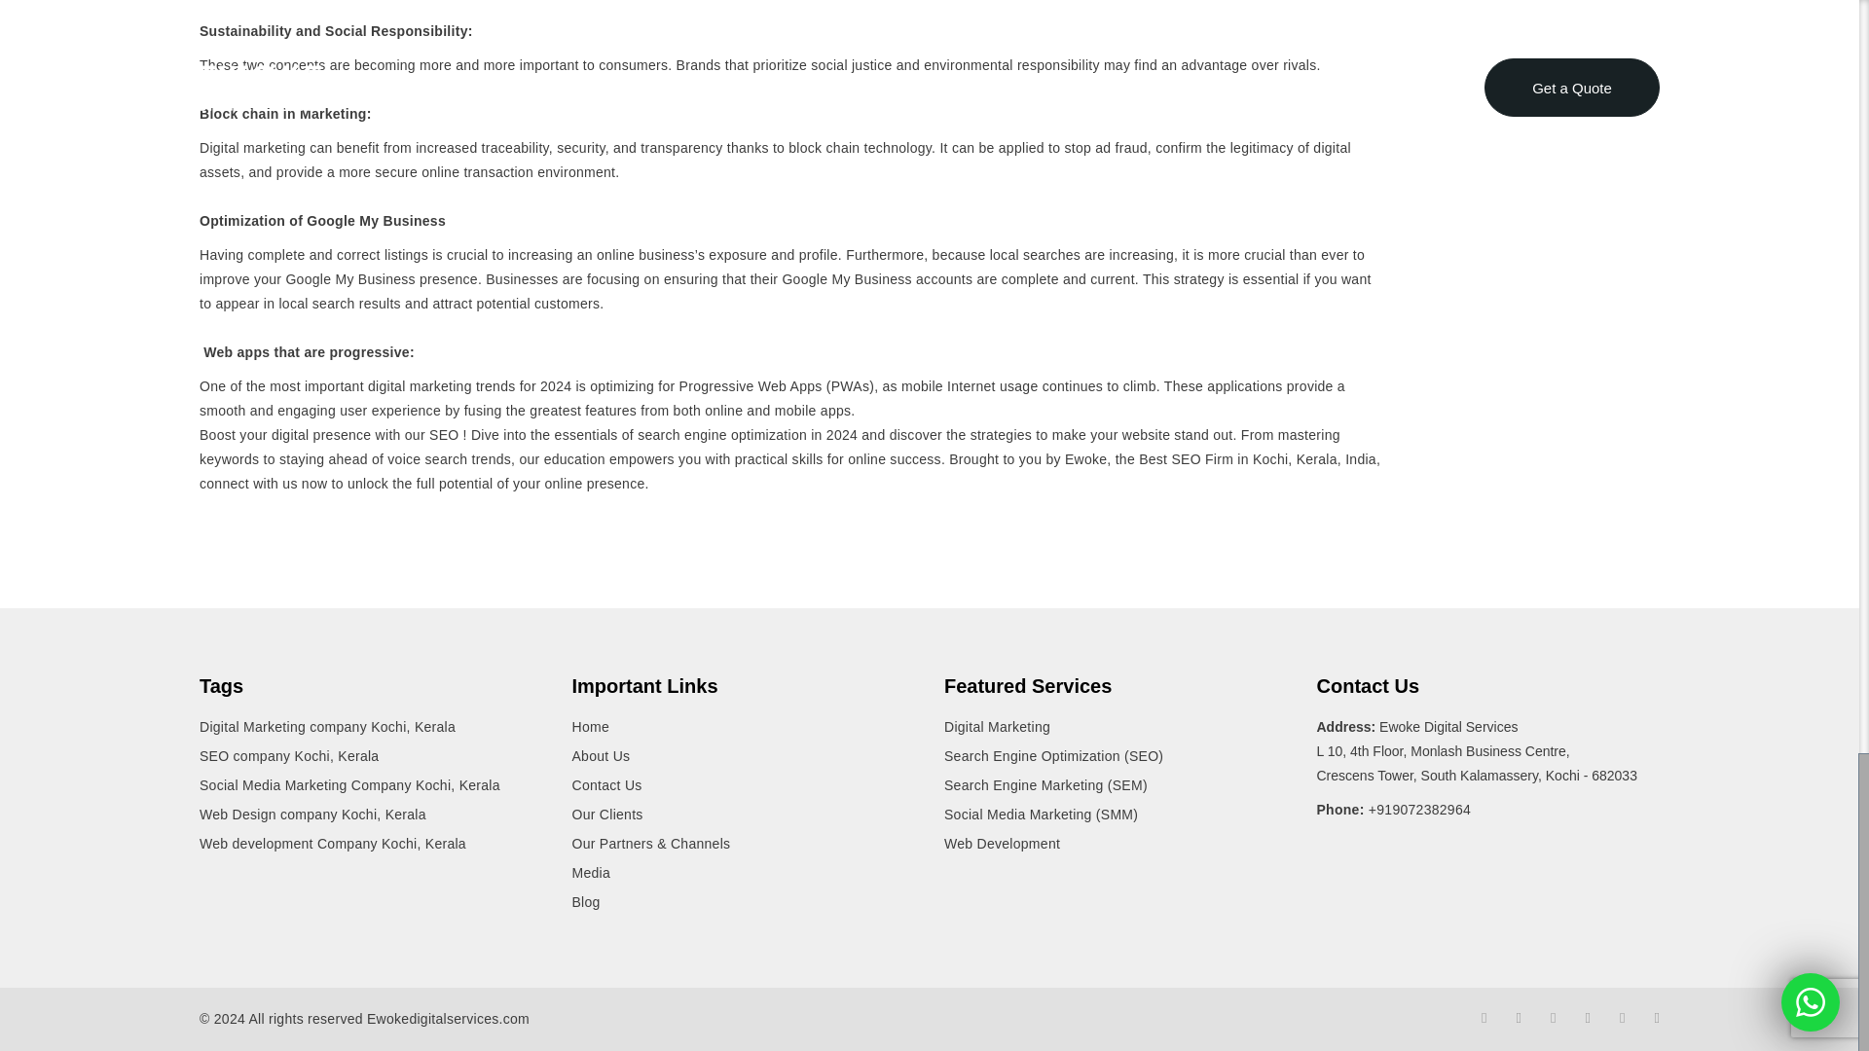 Image resolution: width=1869 pixels, height=1051 pixels. Describe the element at coordinates (333, 845) in the screenshot. I see `Web development Company Kochi, Kerala` at that location.